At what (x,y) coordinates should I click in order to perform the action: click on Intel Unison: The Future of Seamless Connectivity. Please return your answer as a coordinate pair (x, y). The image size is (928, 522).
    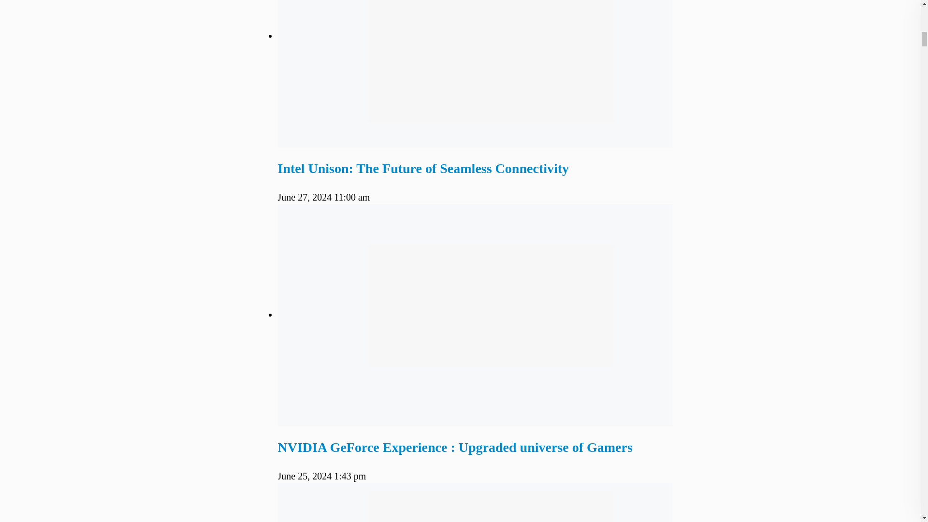
    Looking at the image, I should click on (423, 168).